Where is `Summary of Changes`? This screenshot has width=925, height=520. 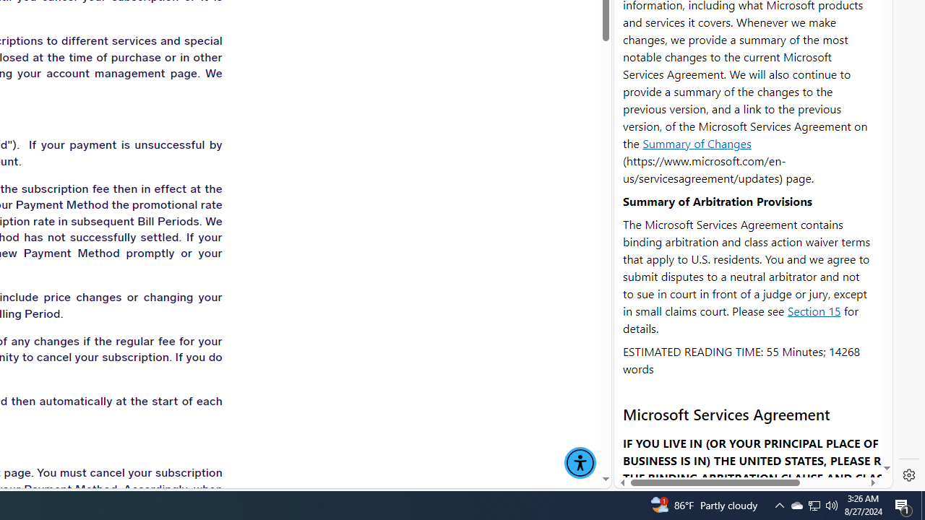
Summary of Changes is located at coordinates (697, 143).